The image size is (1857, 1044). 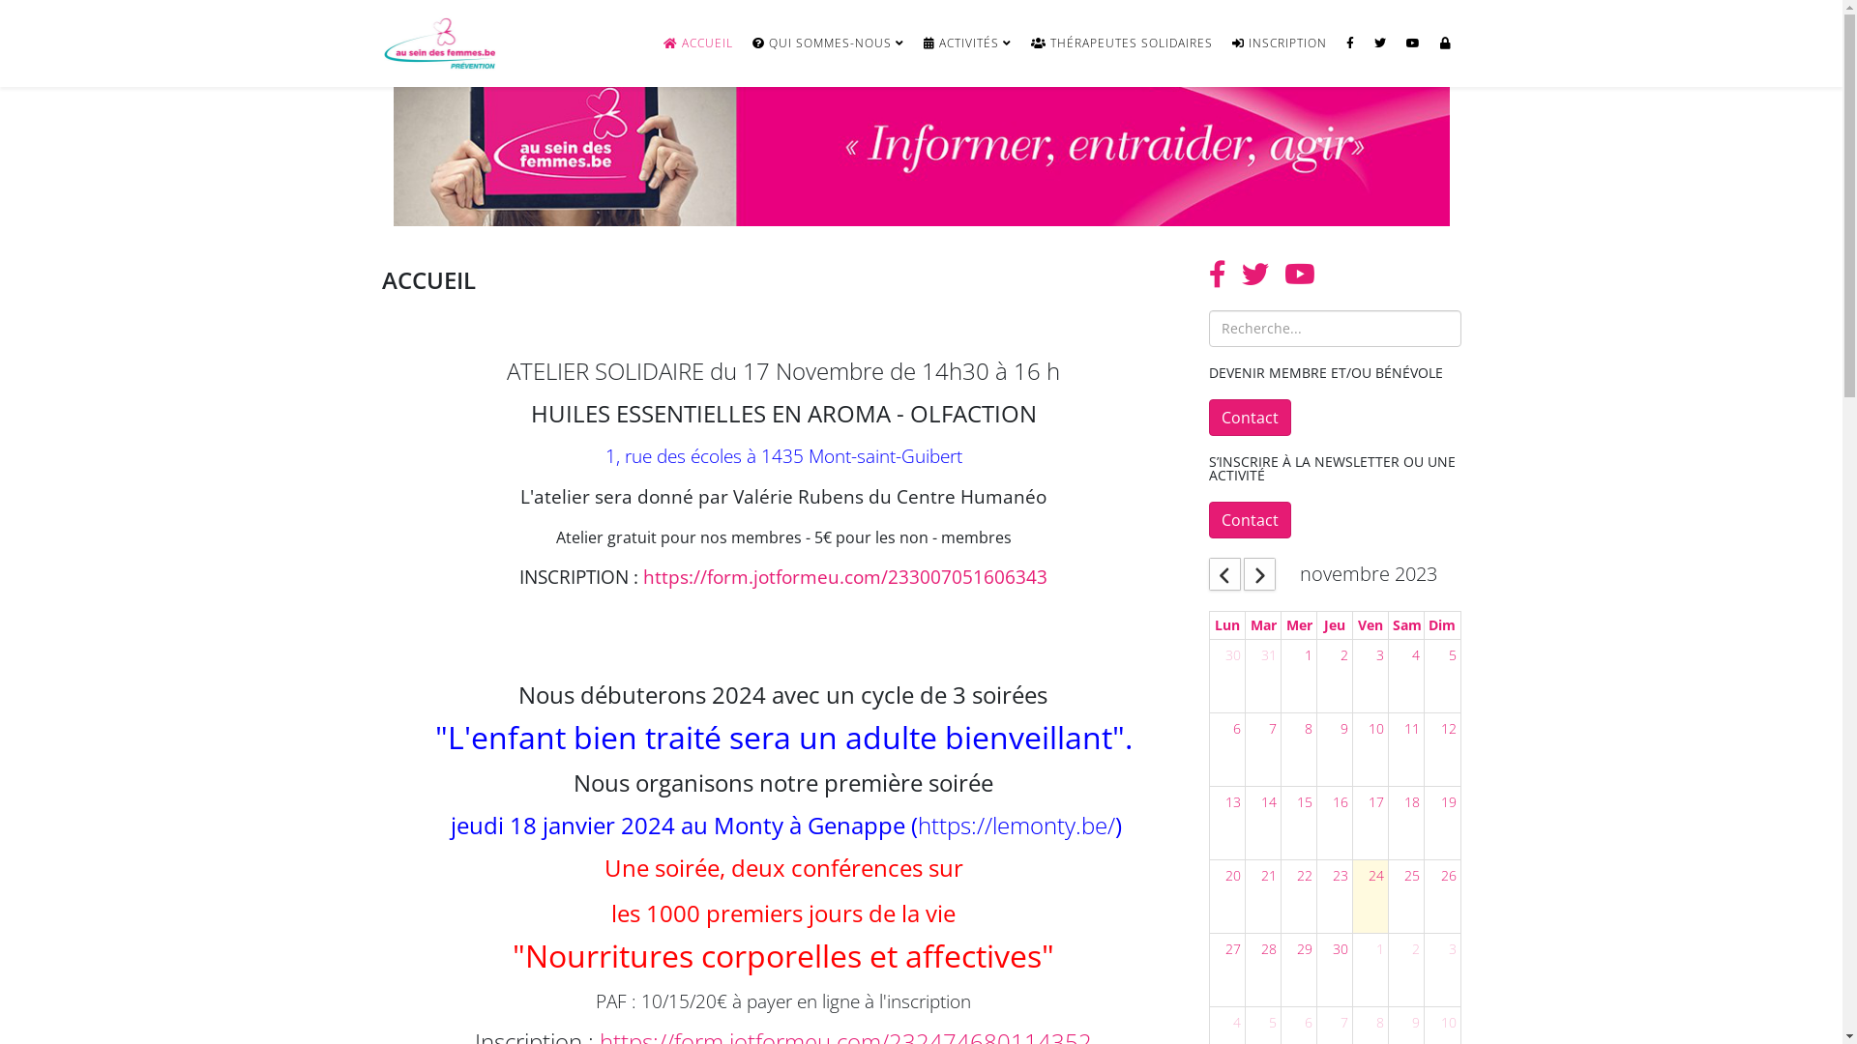 I want to click on 27, so click(x=1233, y=949).